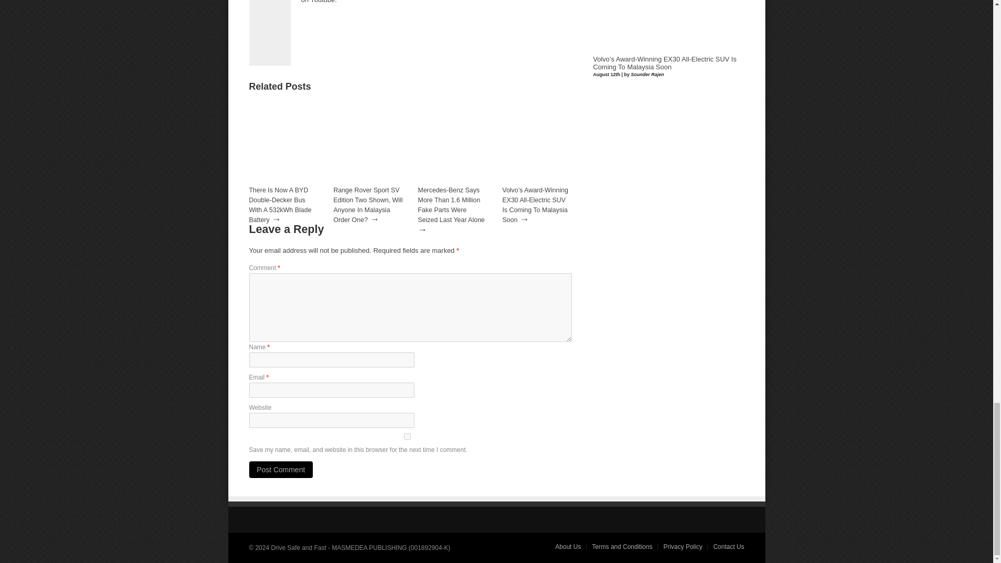  Describe the element at coordinates (408, 436) in the screenshot. I see `yes` at that location.